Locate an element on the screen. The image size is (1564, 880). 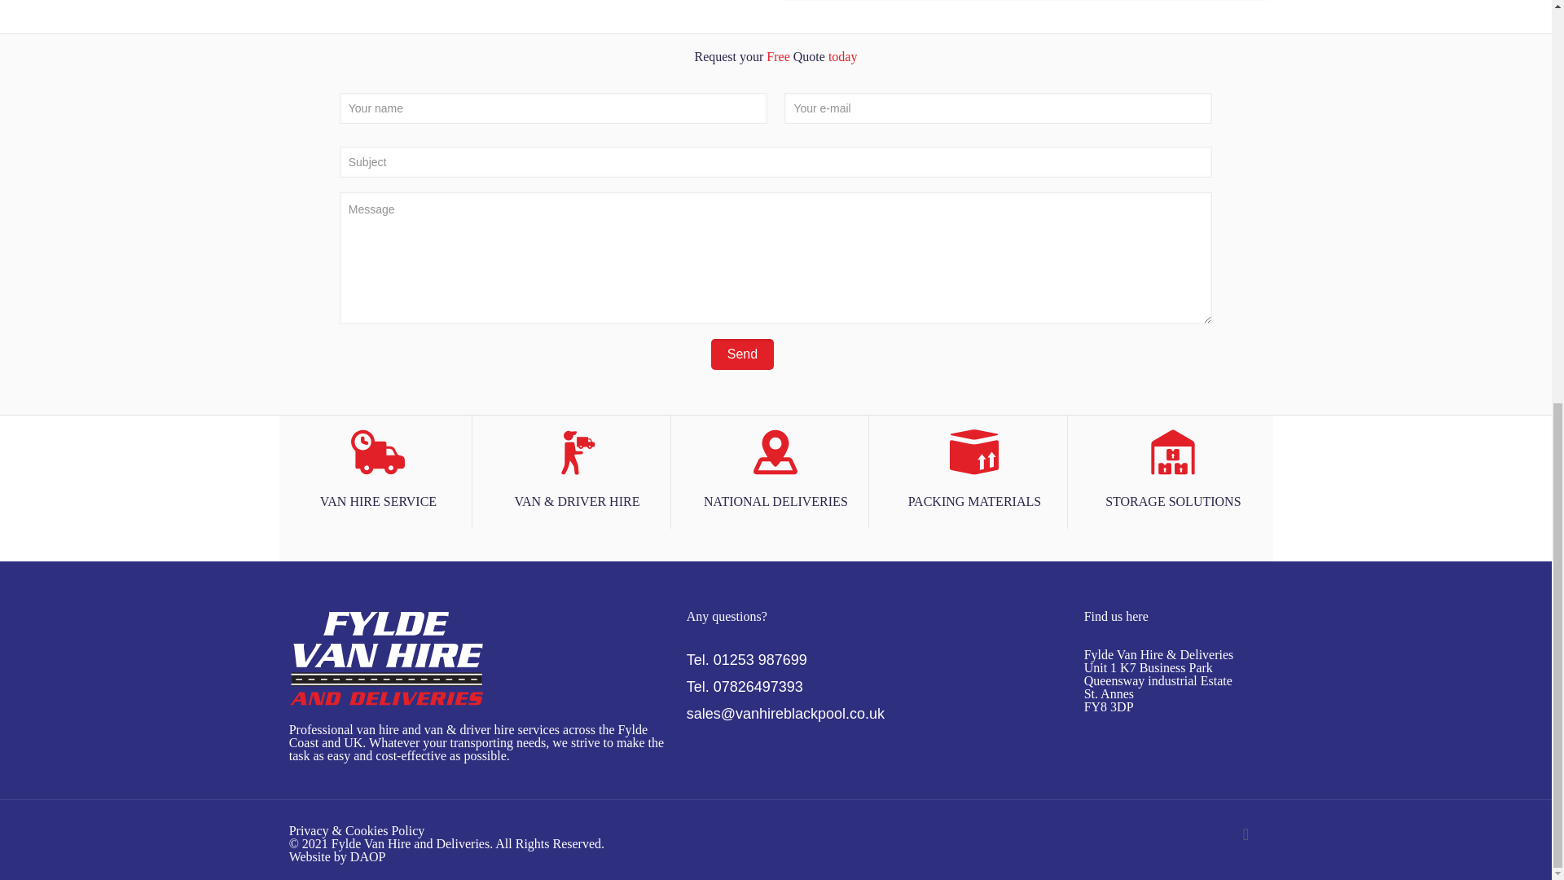
PACKING MATERIALS is located at coordinates (974, 466).